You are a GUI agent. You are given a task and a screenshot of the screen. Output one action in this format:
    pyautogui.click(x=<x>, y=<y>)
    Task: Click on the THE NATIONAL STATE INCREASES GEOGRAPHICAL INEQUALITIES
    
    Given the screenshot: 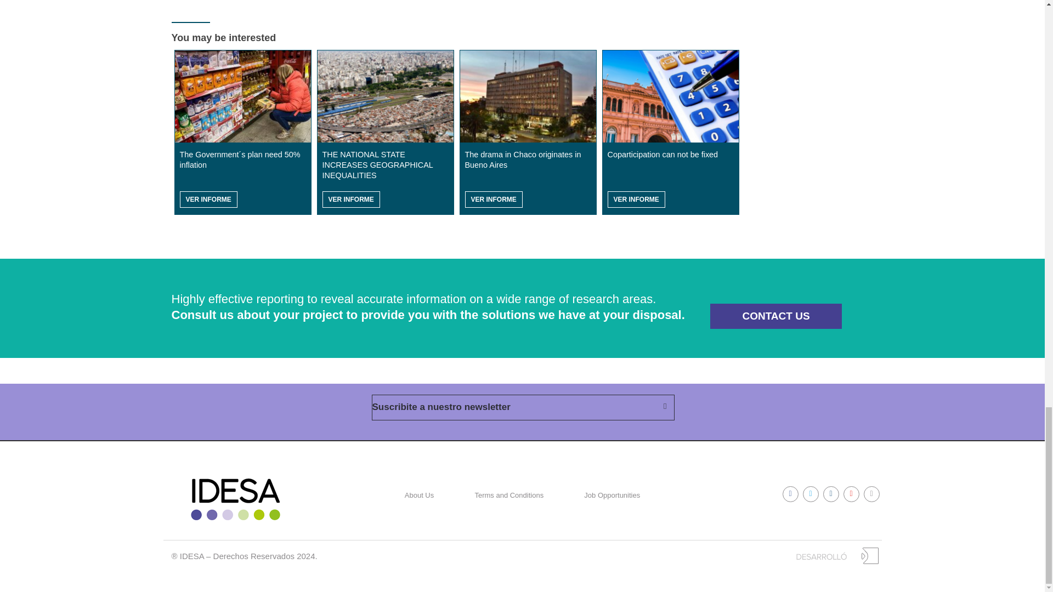 What is the action you would take?
    pyautogui.click(x=385, y=96)
    